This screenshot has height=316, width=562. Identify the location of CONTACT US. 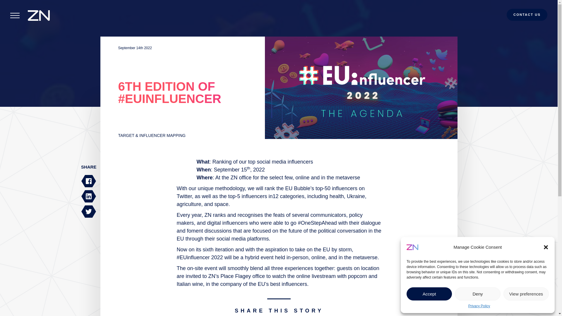
(527, 17).